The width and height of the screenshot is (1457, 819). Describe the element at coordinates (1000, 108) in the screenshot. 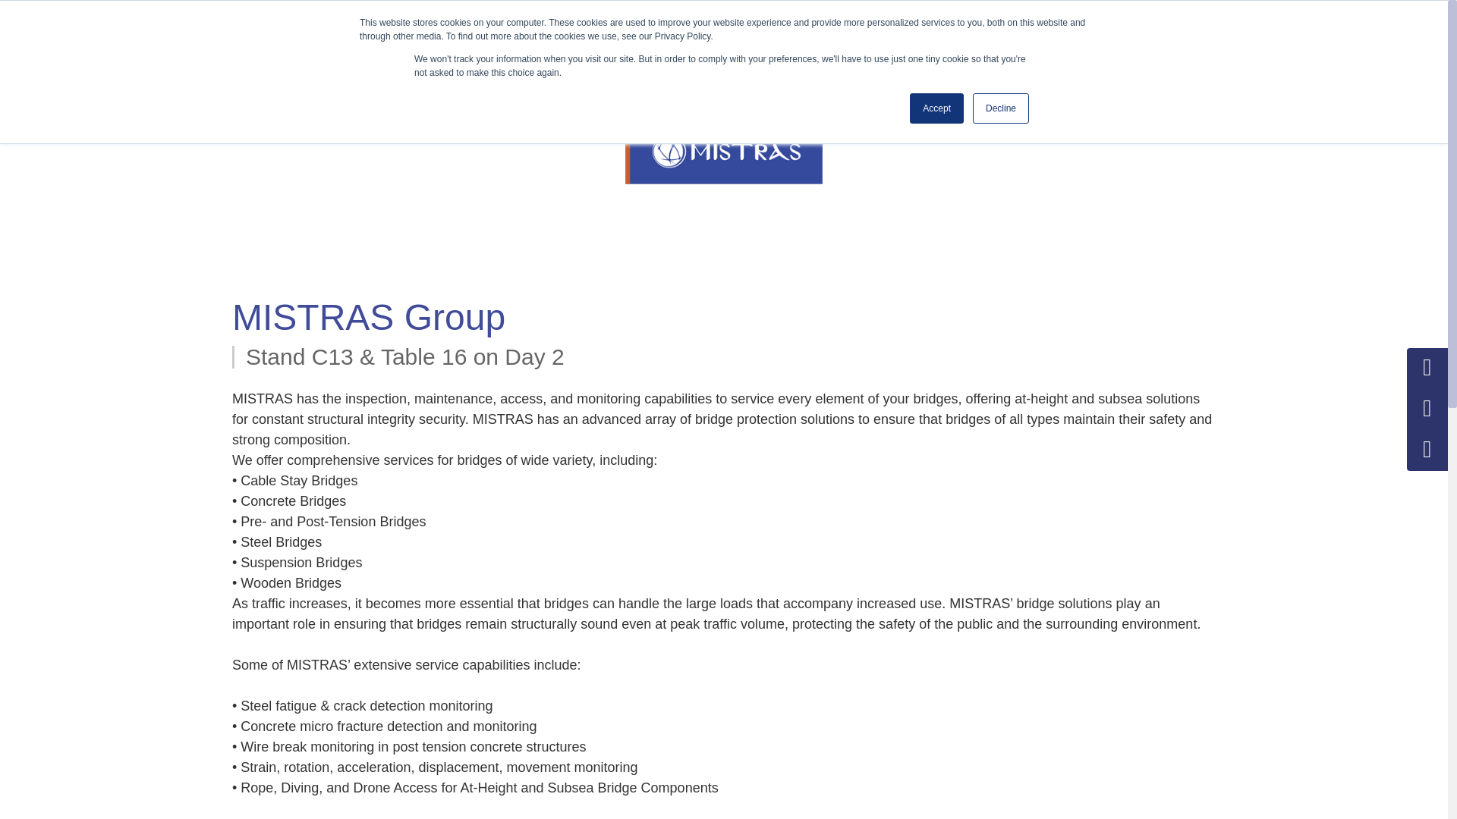

I see `Decline` at that location.